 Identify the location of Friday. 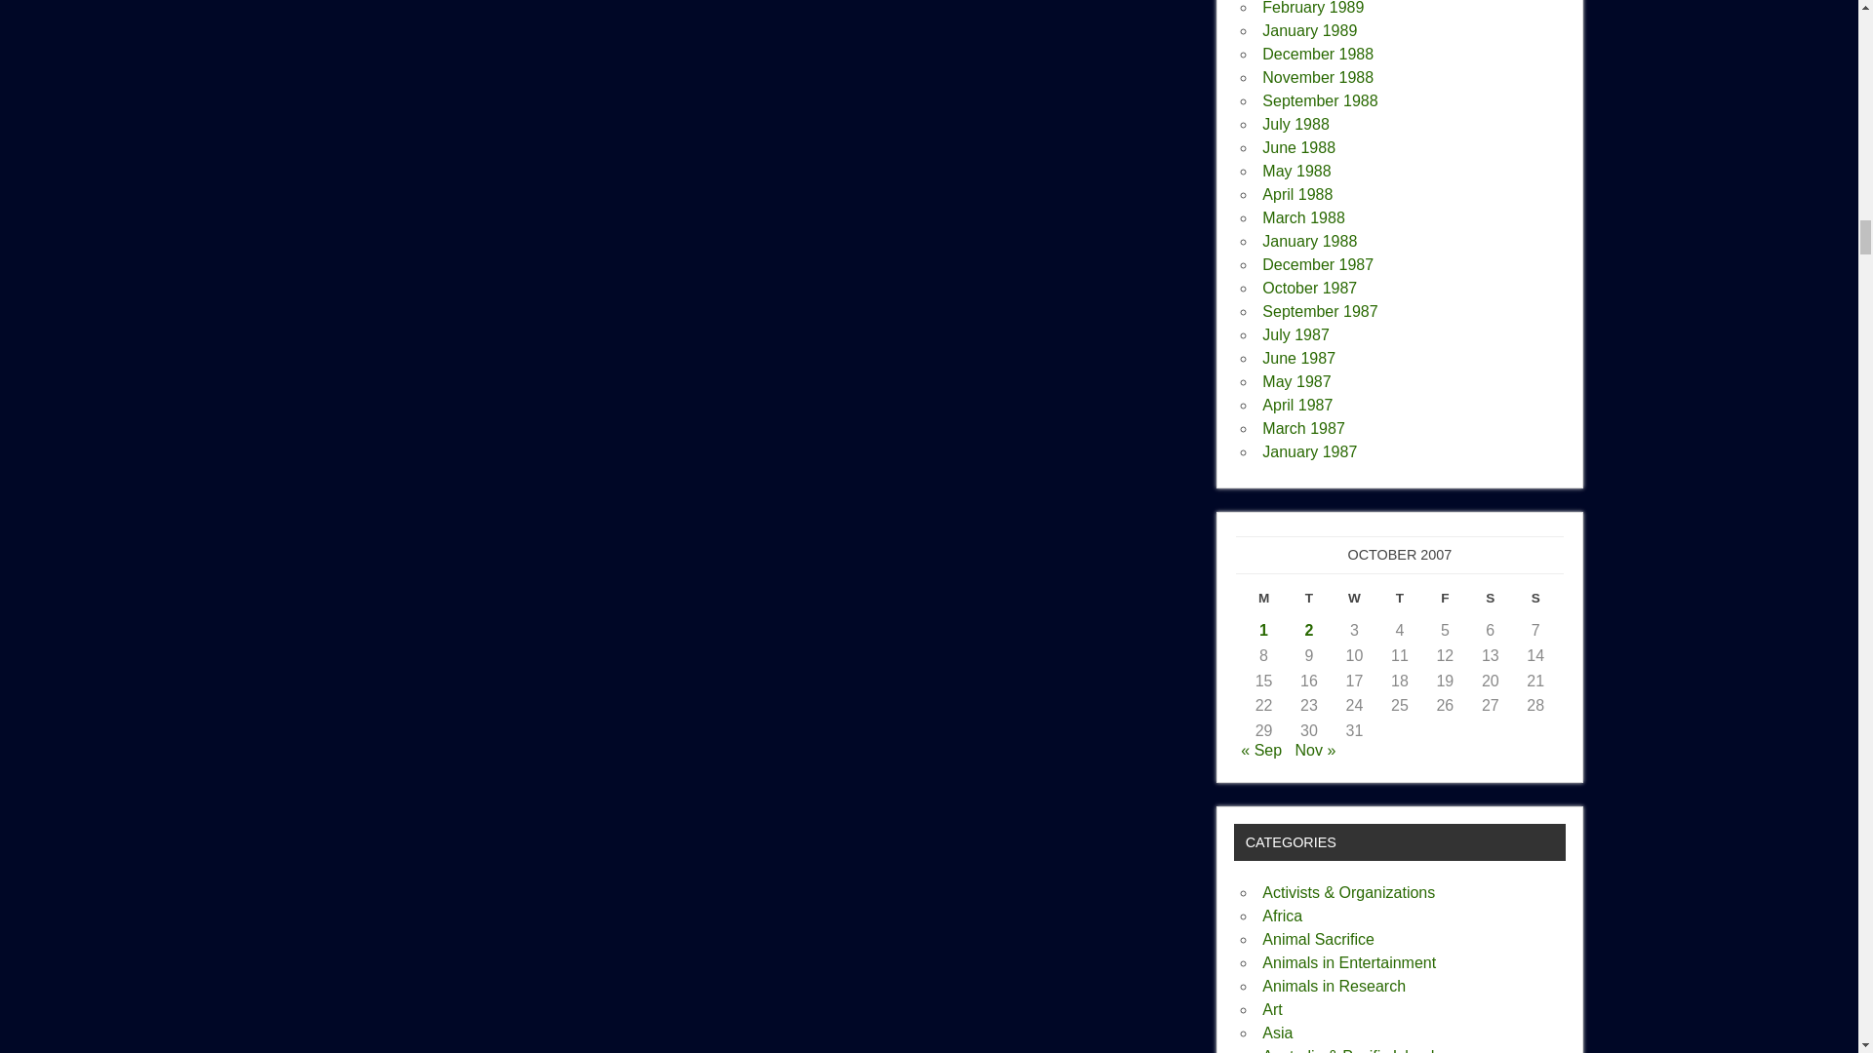
(1444, 603).